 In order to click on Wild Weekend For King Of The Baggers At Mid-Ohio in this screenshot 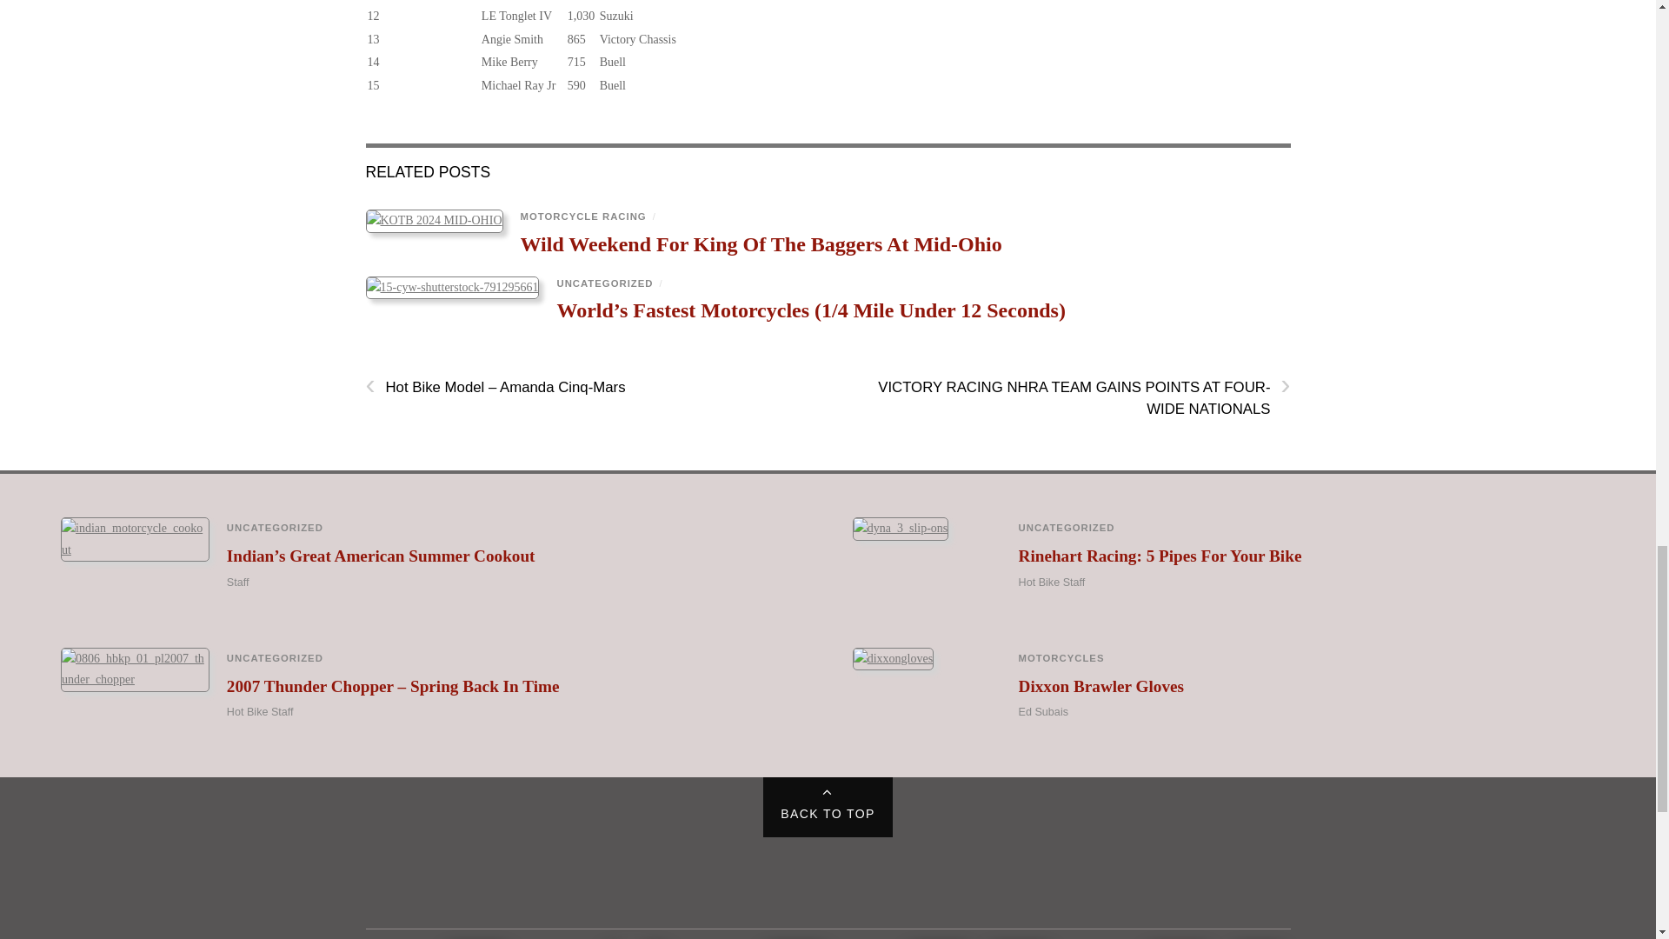, I will do `click(760, 243)`.